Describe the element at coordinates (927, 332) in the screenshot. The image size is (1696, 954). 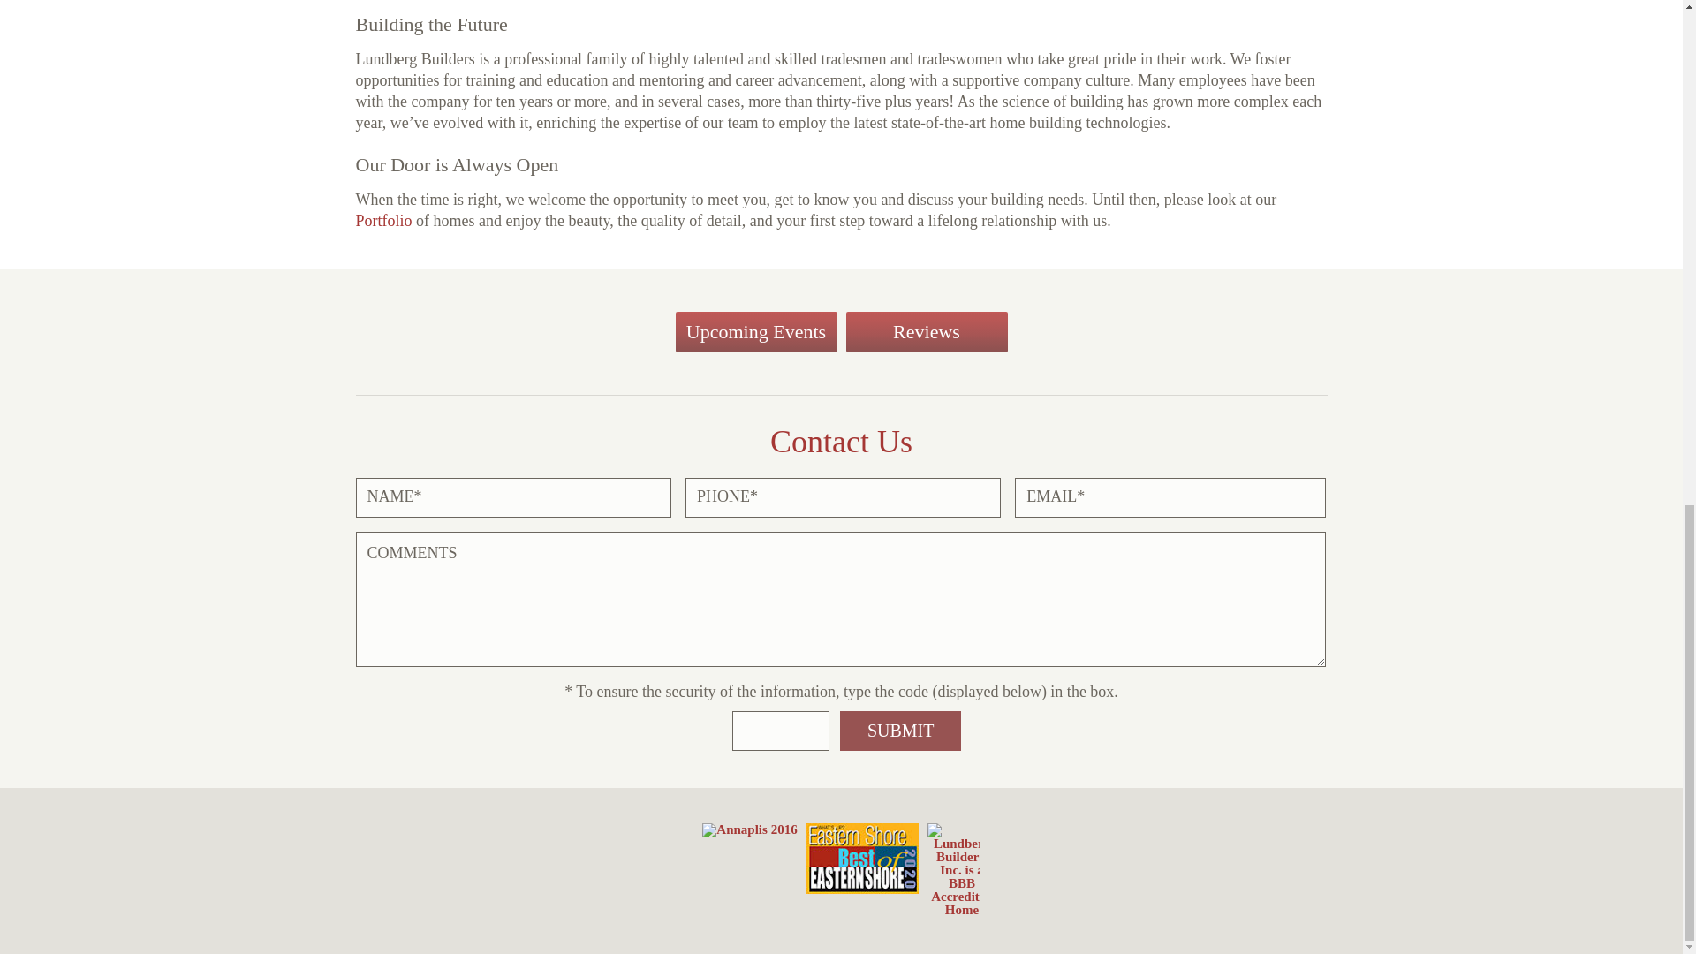
I see `Reviews` at that location.